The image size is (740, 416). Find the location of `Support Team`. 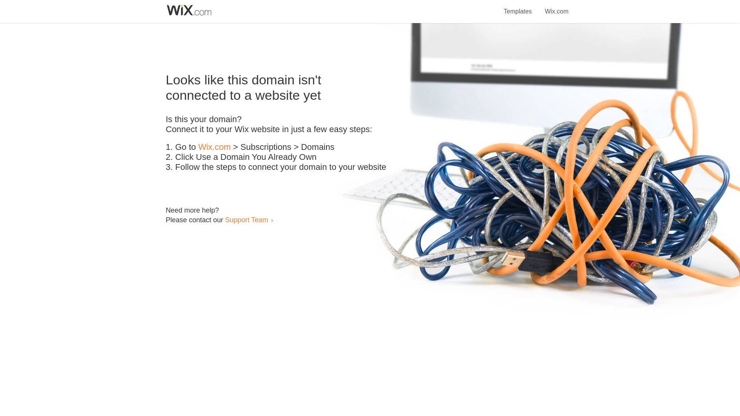

Support Team is located at coordinates (246, 220).